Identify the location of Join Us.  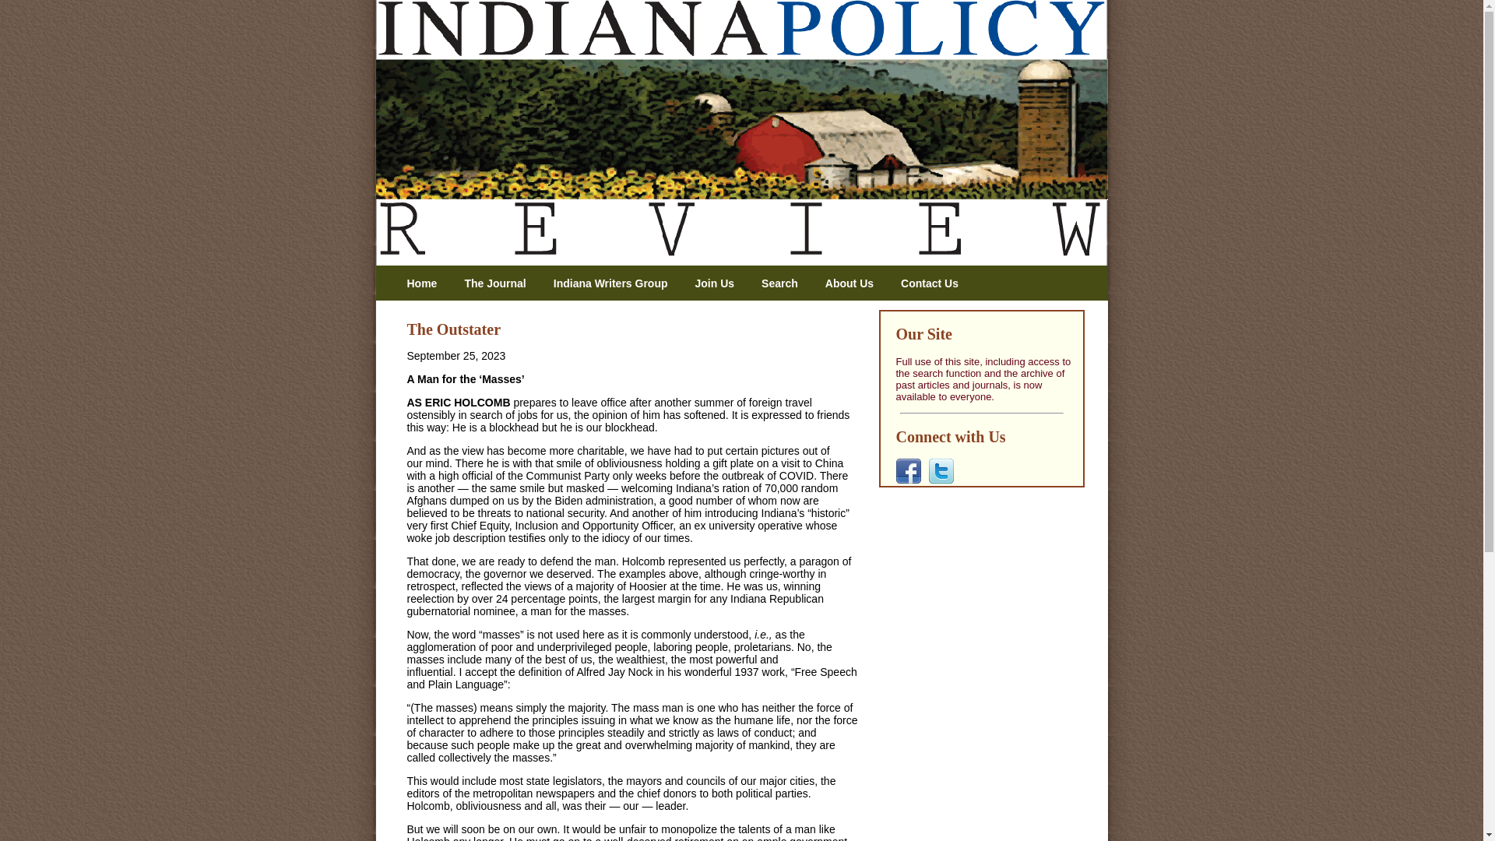
(720, 283).